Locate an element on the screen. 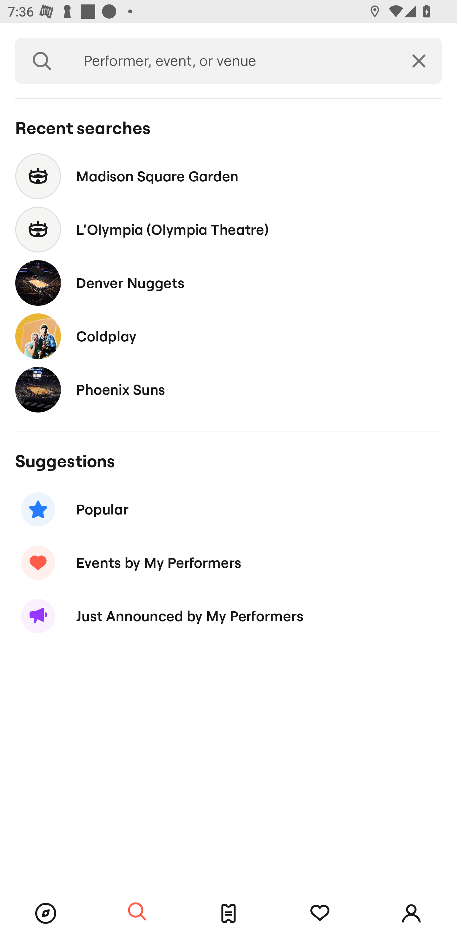 The height and width of the screenshot is (940, 457). Madison Square Garden is located at coordinates (228, 176).